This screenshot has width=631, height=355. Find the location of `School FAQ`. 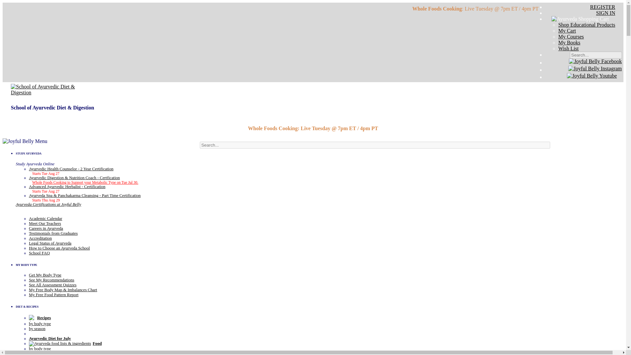

School FAQ is located at coordinates (39, 253).